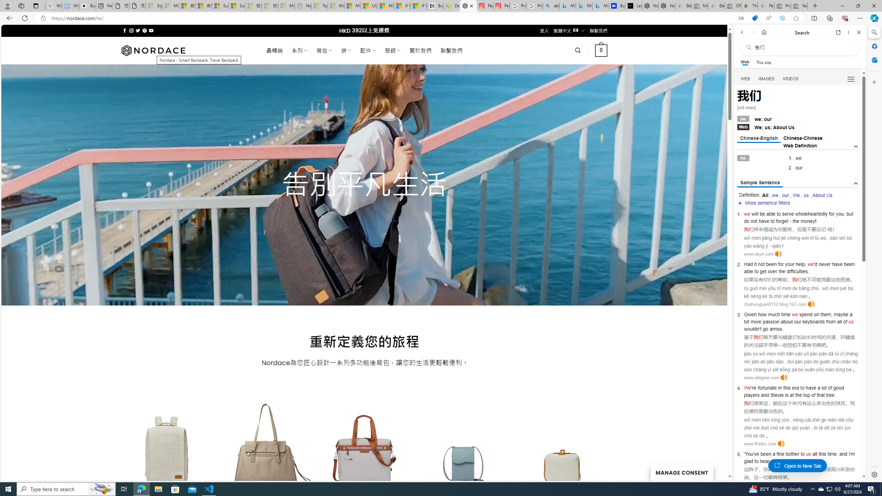 The width and height of the screenshot is (882, 496). I want to click on all, so click(815, 454).